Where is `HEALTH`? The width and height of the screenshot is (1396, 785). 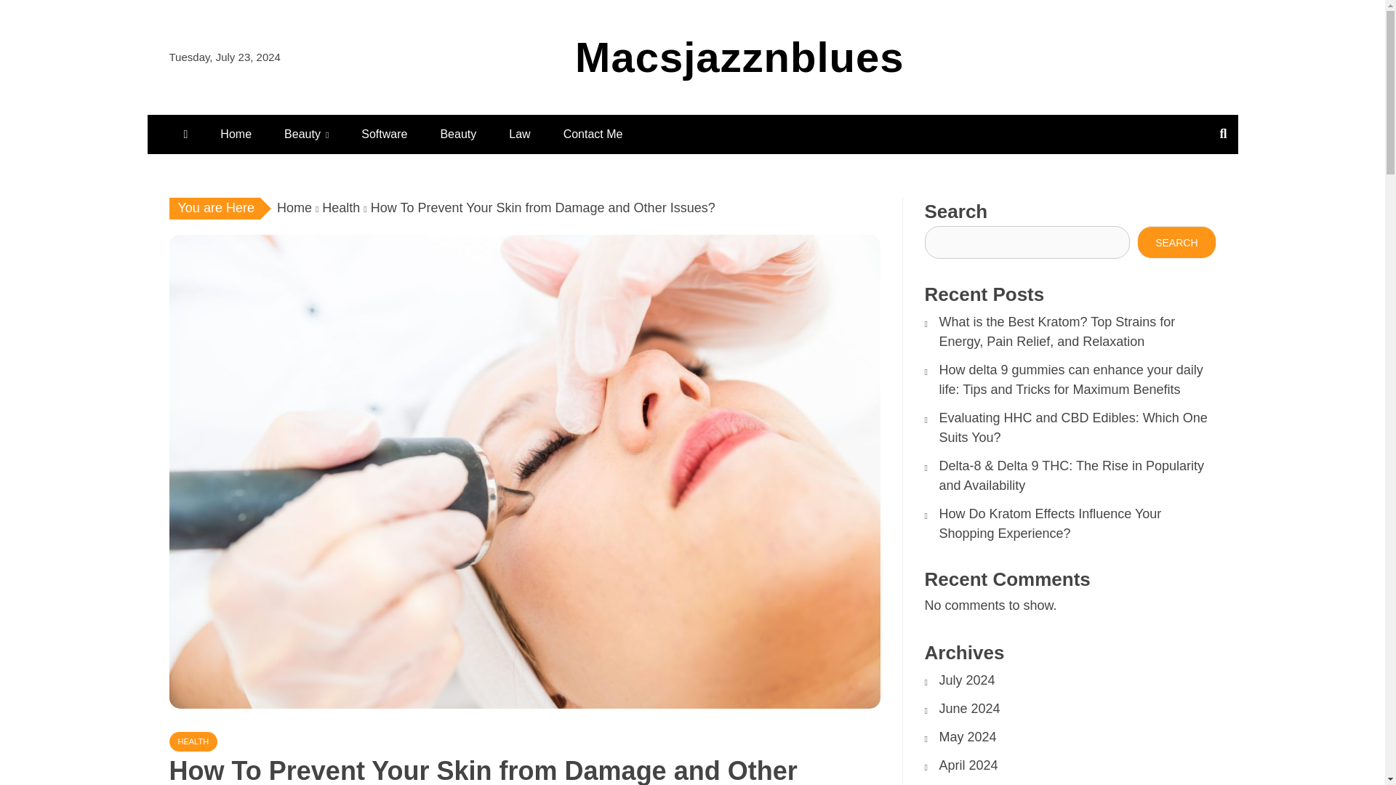
HEALTH is located at coordinates (193, 741).